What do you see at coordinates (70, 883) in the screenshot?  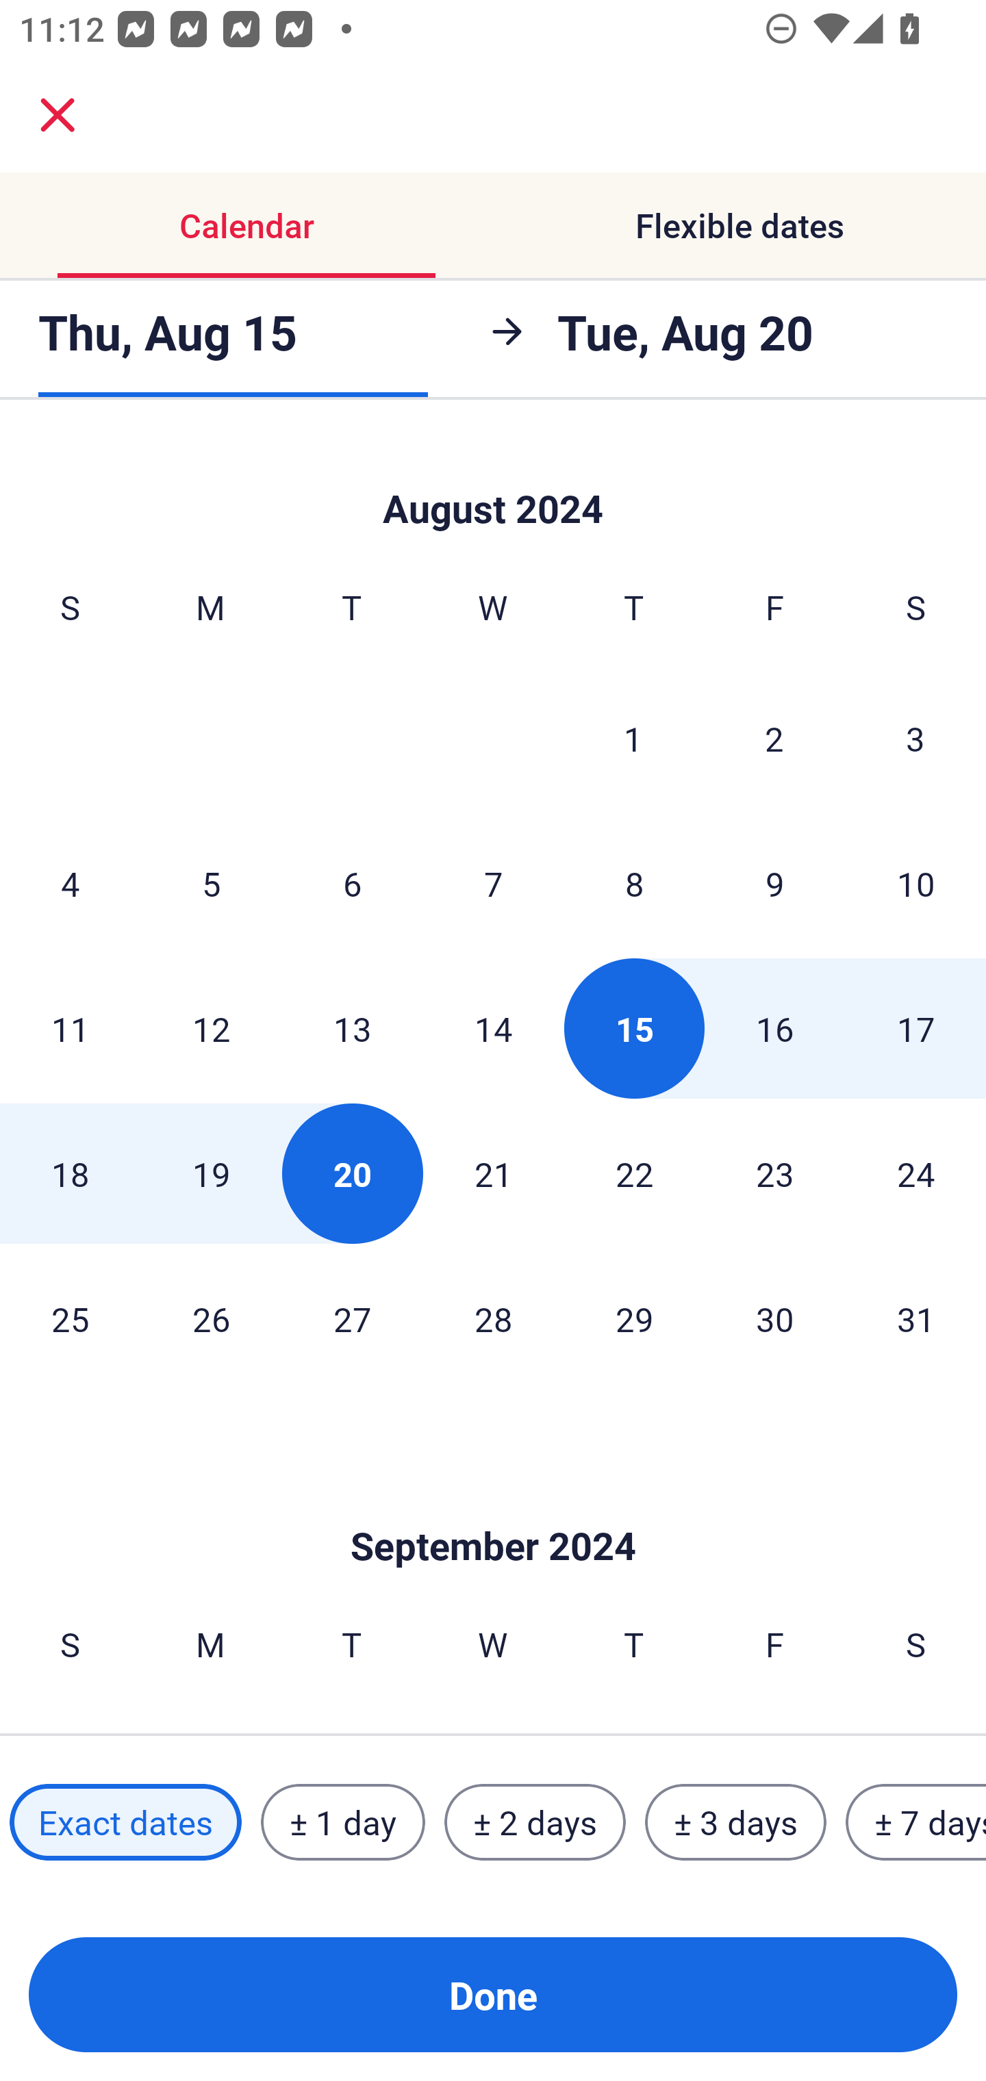 I see `4 Sunday, August 4, 2024` at bounding box center [70, 883].